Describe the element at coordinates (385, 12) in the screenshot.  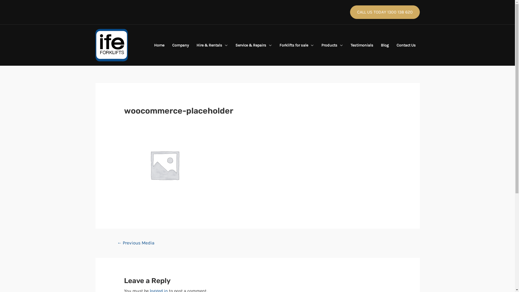
I see `CALL US TODAY 1300 138 620` at that location.